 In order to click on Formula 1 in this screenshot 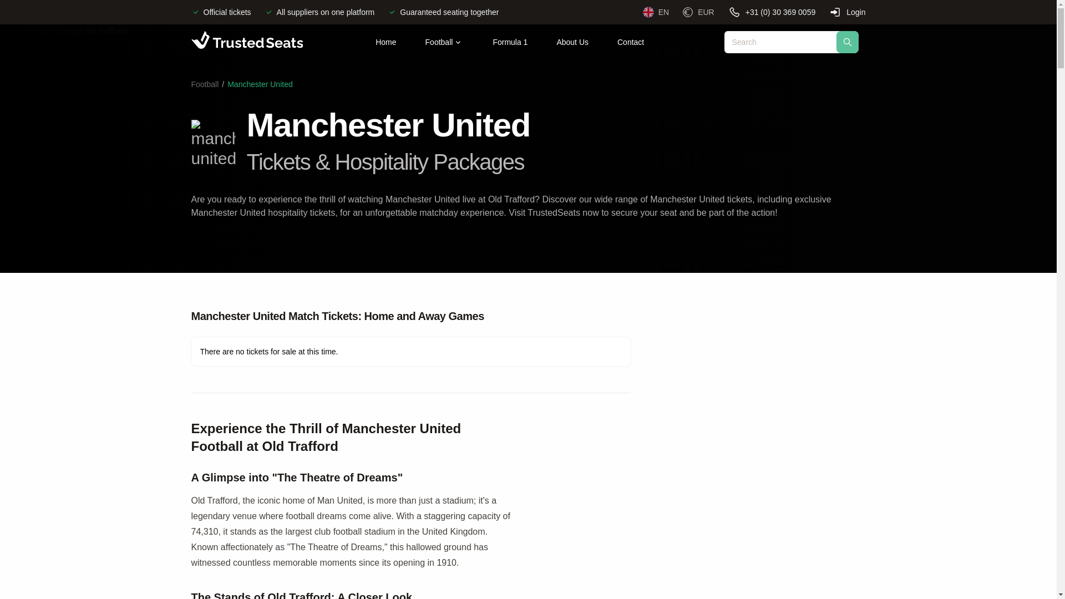, I will do `click(510, 42)`.